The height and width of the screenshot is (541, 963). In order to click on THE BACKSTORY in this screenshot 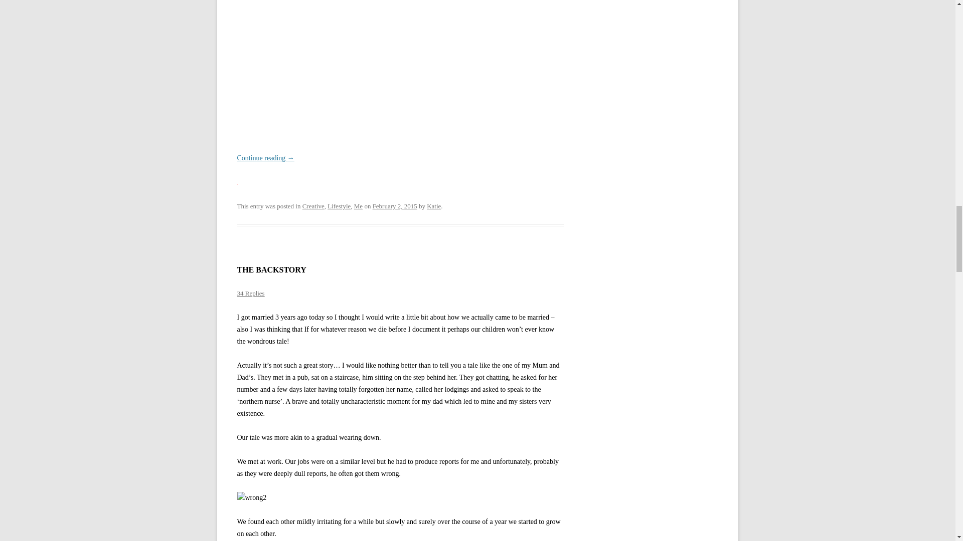, I will do `click(271, 269)`.